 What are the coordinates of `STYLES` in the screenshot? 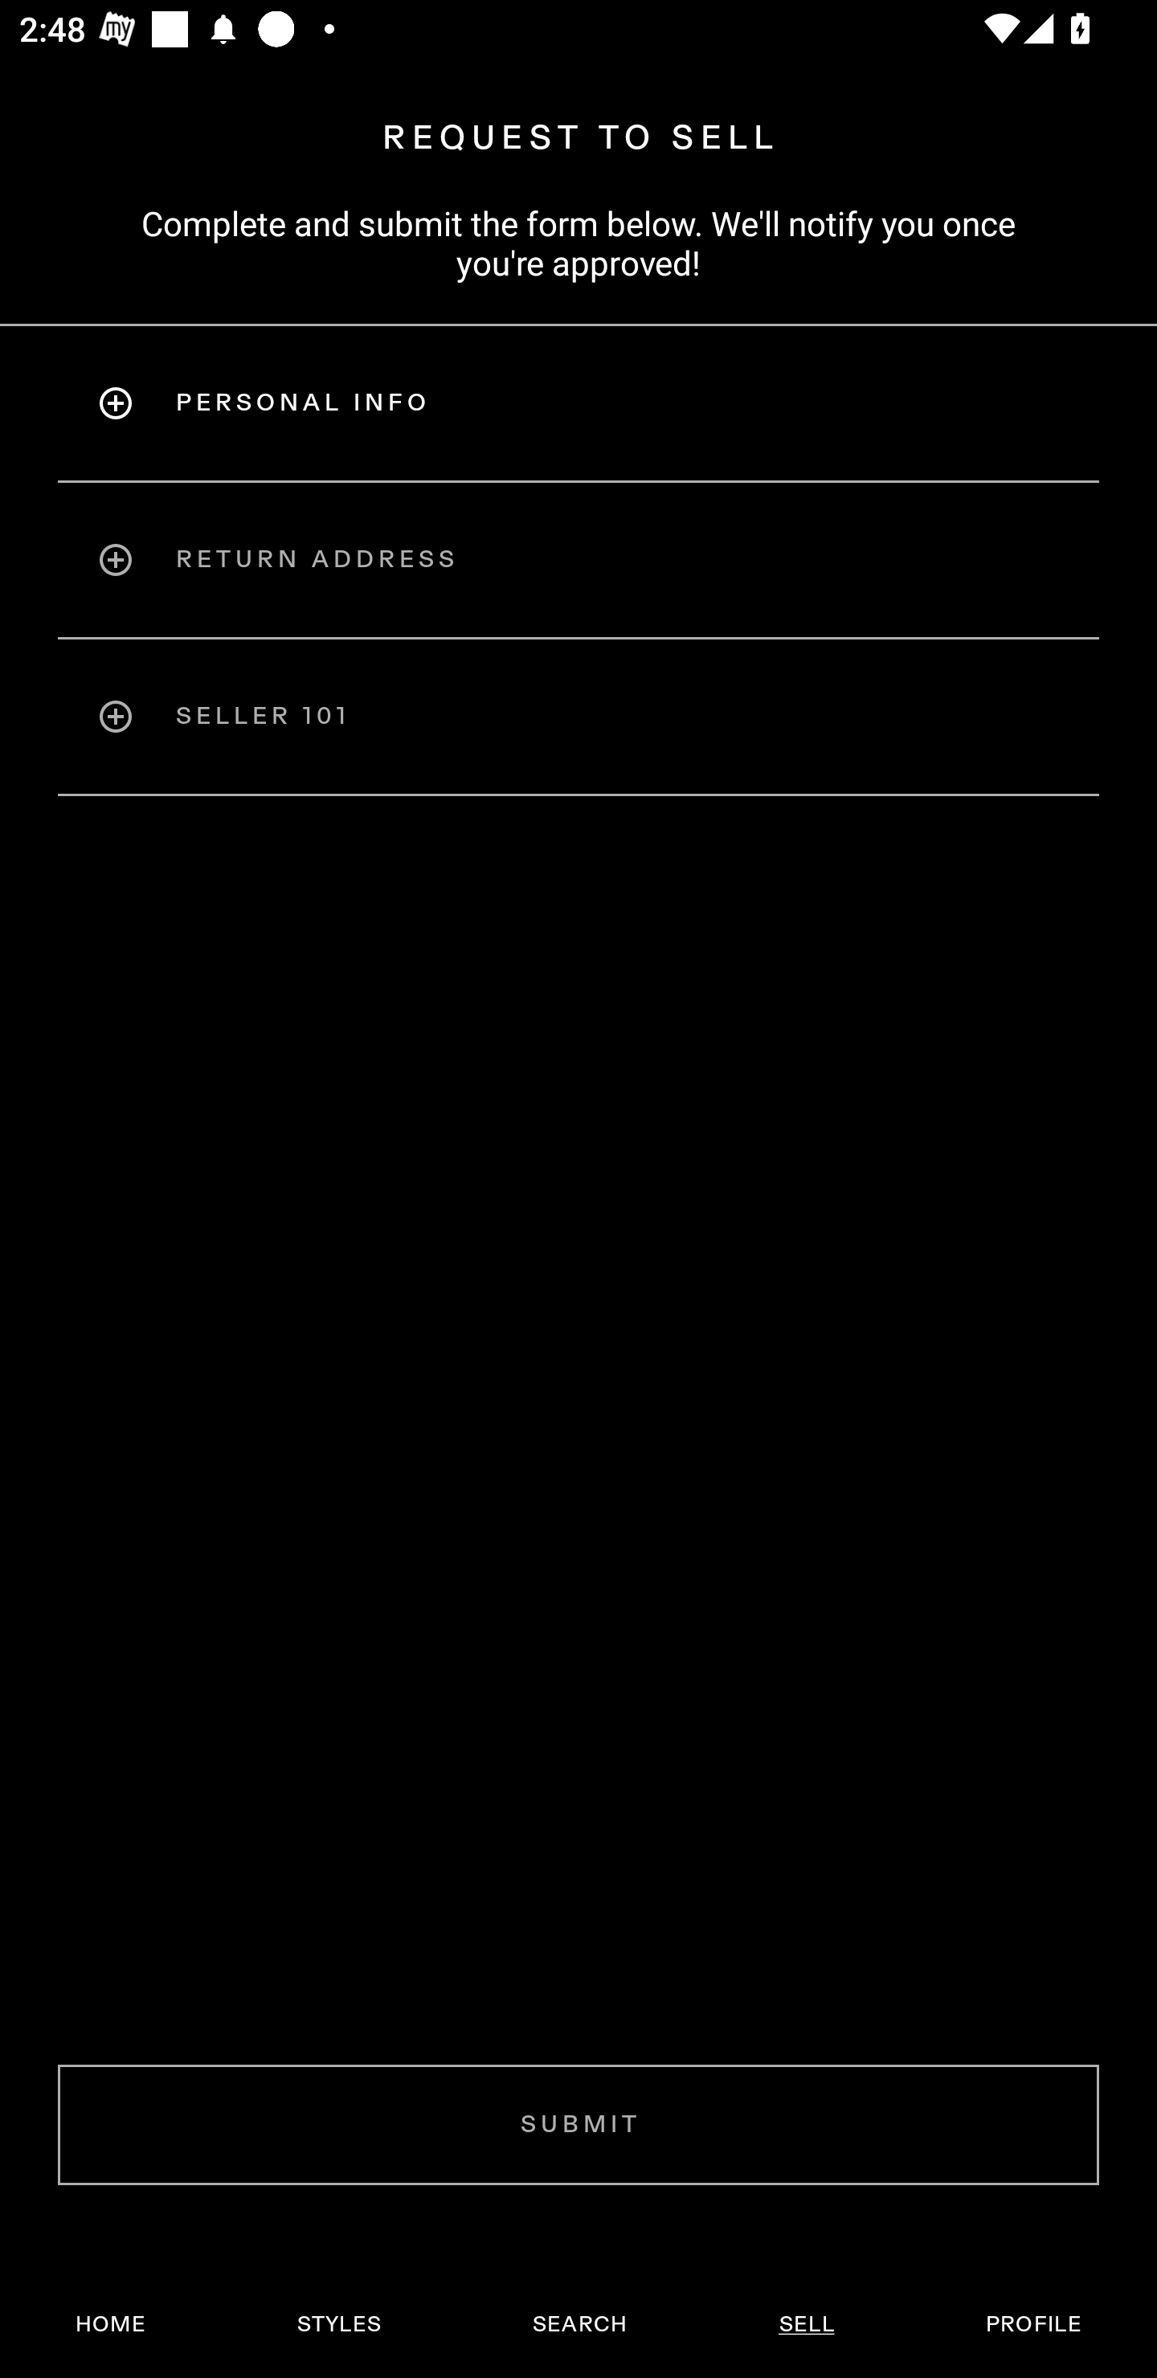 It's located at (338, 2324).